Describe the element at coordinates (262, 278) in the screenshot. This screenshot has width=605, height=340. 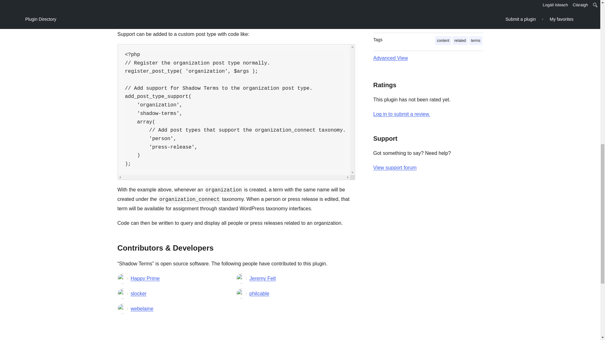
I see `Jeremy Felt` at that location.